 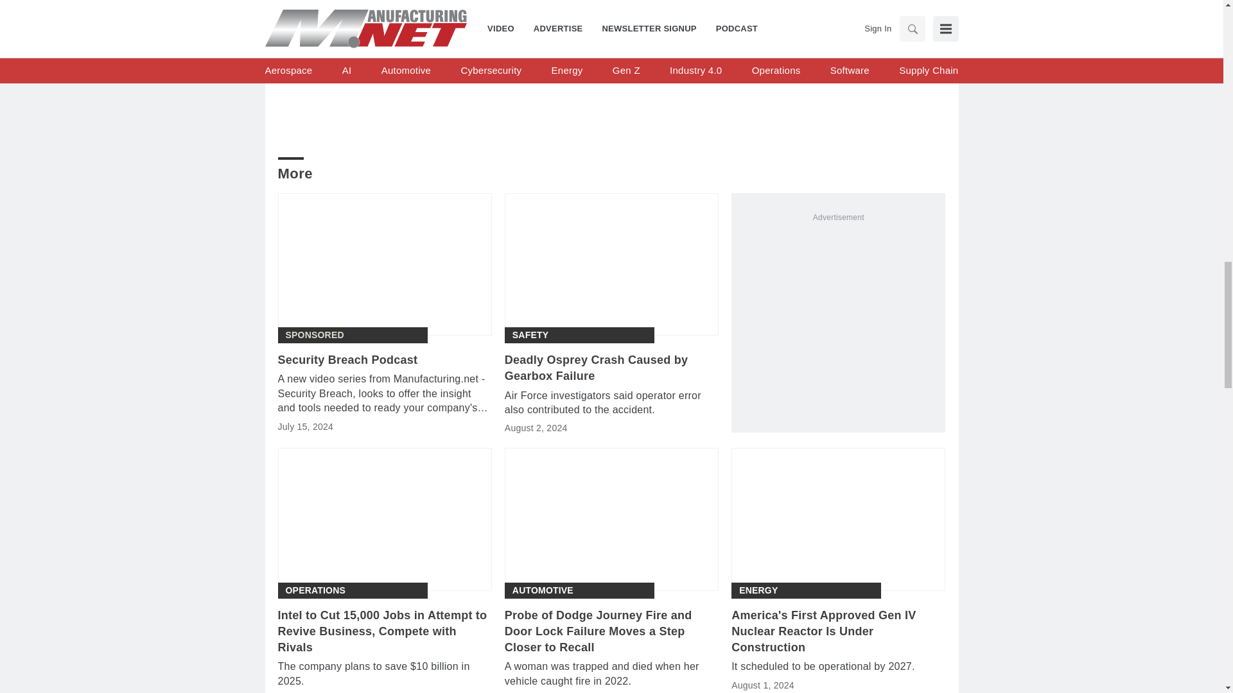 I want to click on Sponsored, so click(x=314, y=335).